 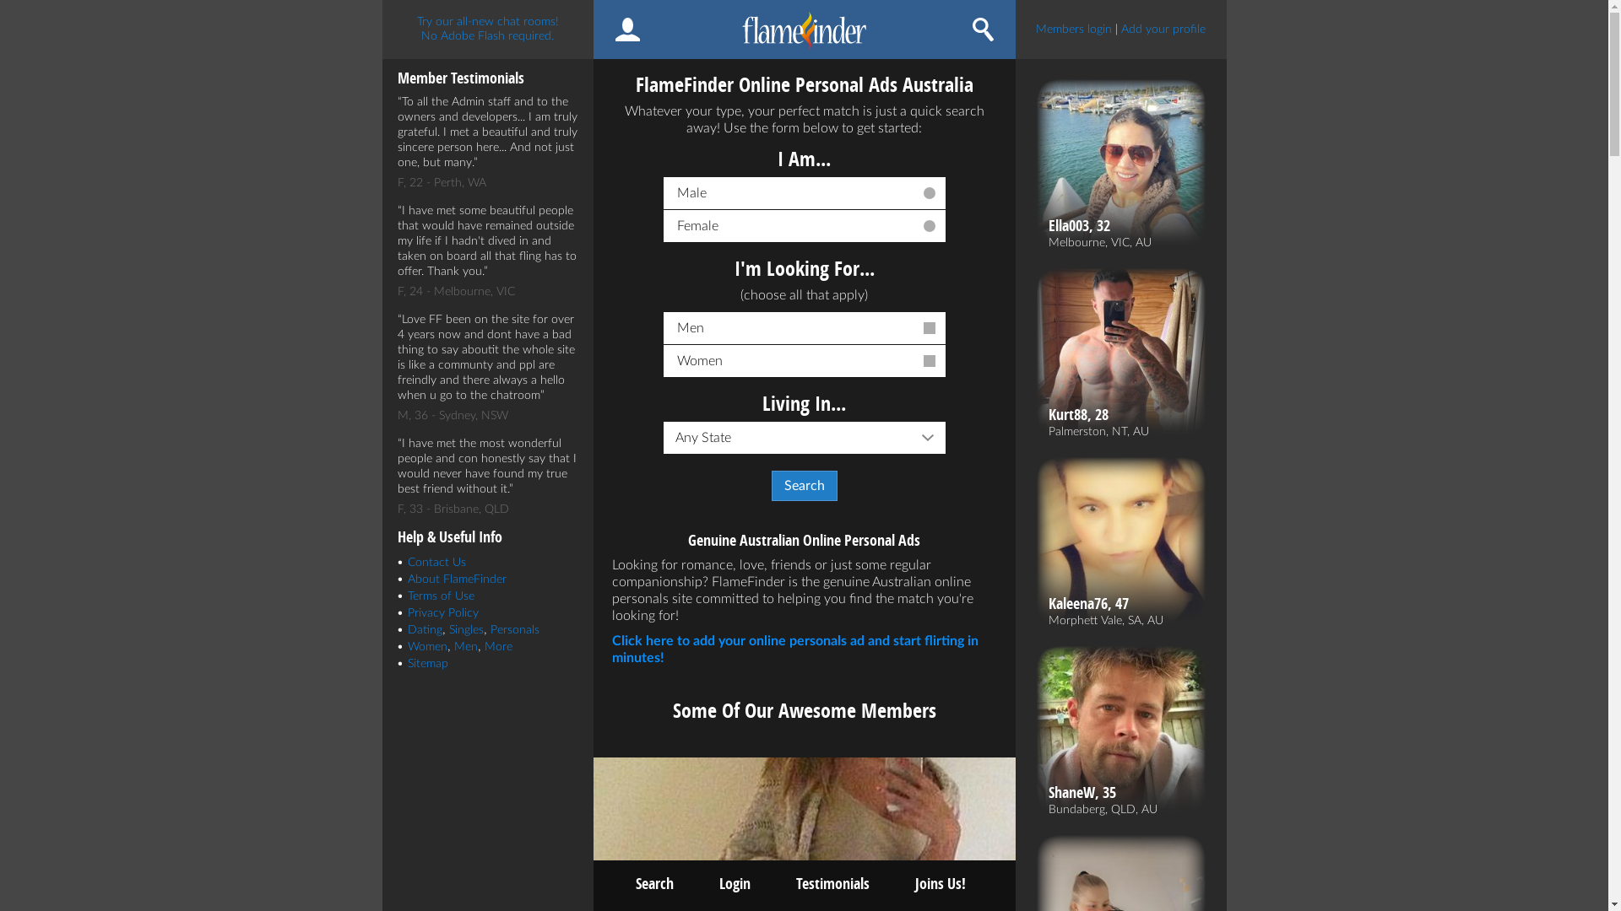 What do you see at coordinates (653, 884) in the screenshot?
I see `Search` at bounding box center [653, 884].